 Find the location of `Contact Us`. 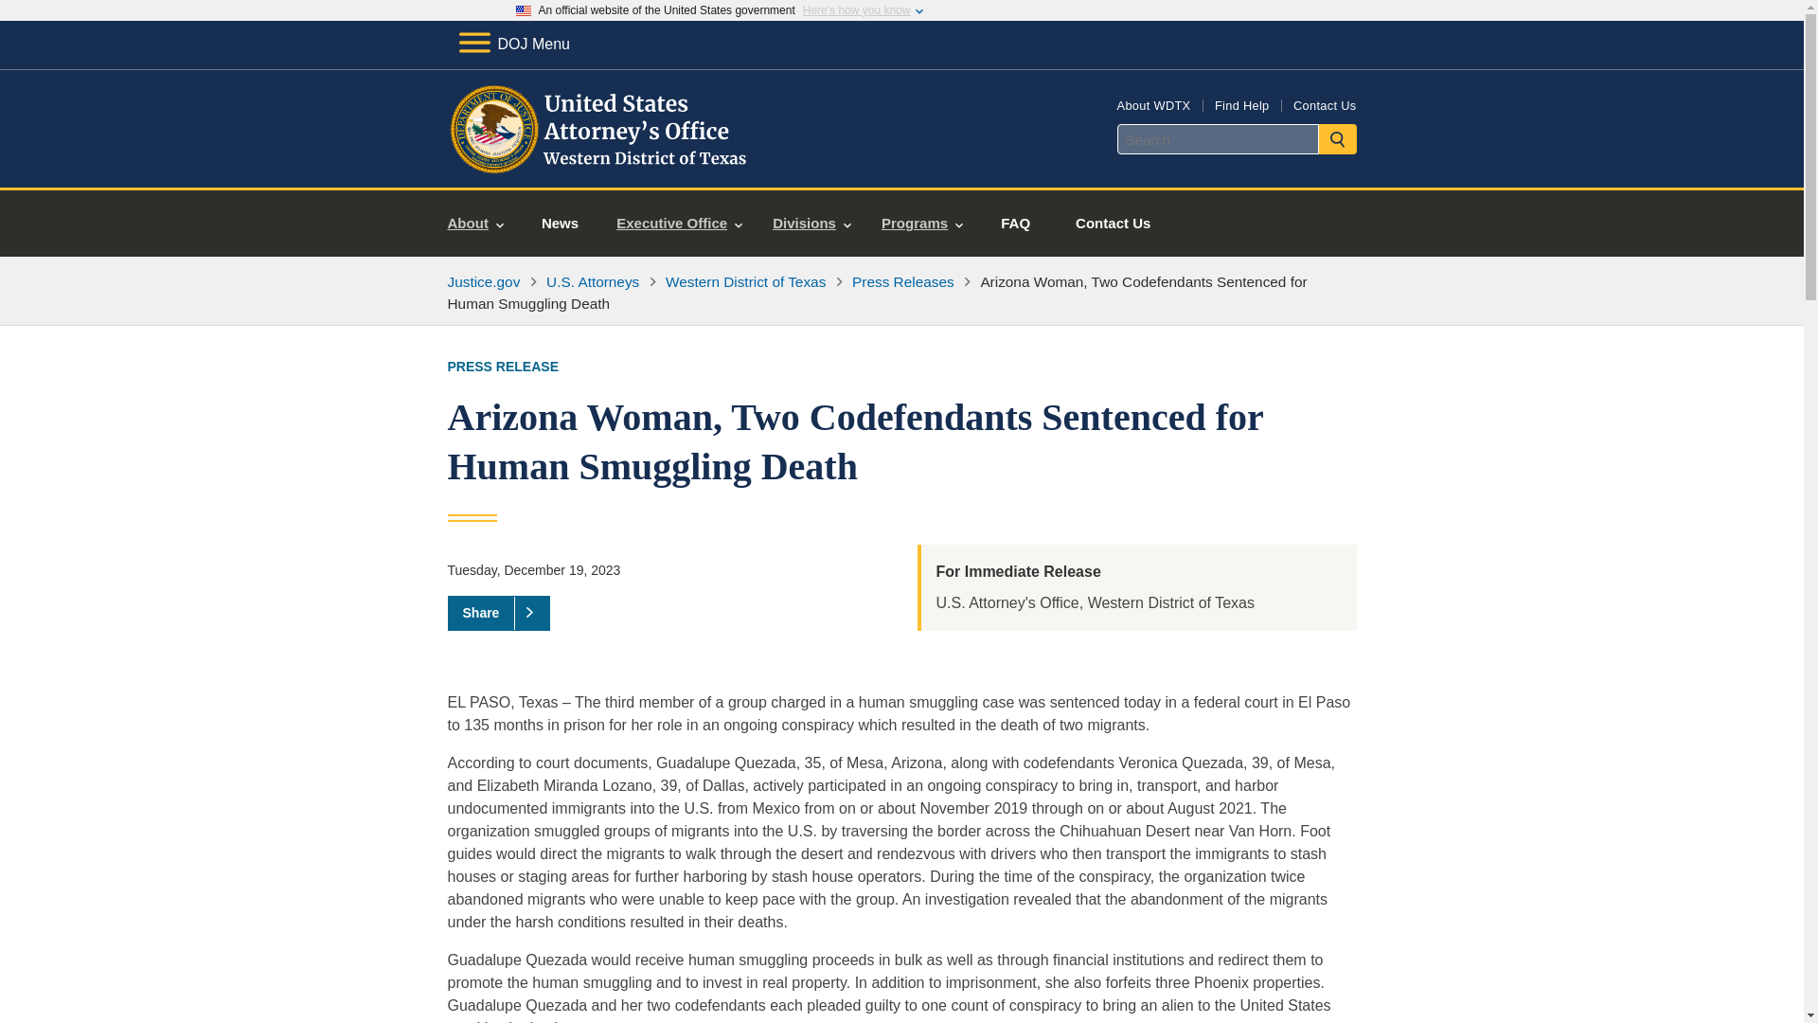

Contact Us is located at coordinates (1112, 224).